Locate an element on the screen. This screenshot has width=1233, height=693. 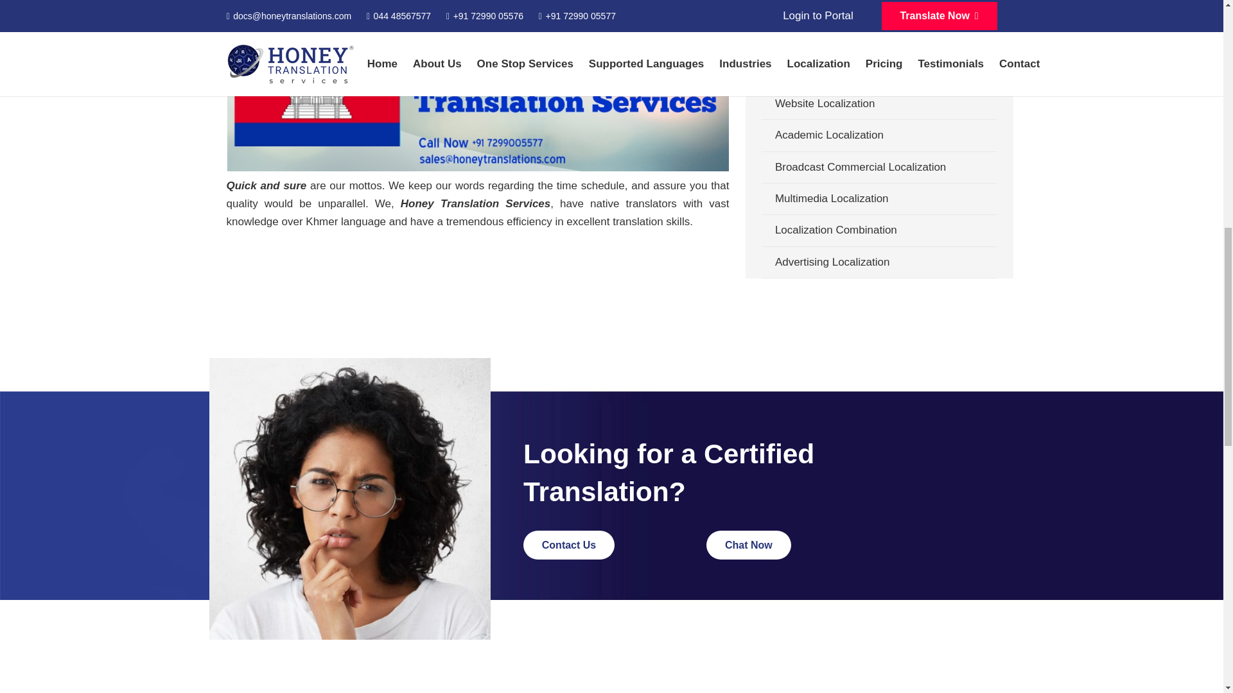
Back to top is located at coordinates (1197, 29).